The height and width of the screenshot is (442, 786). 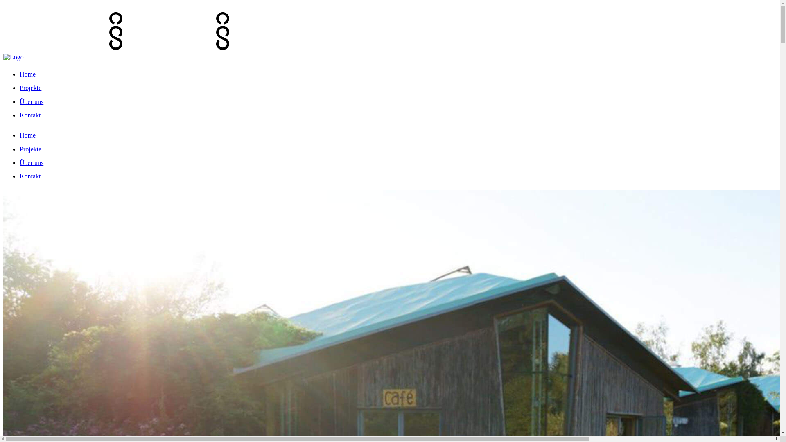 I want to click on Kontakt, so click(x=30, y=176).